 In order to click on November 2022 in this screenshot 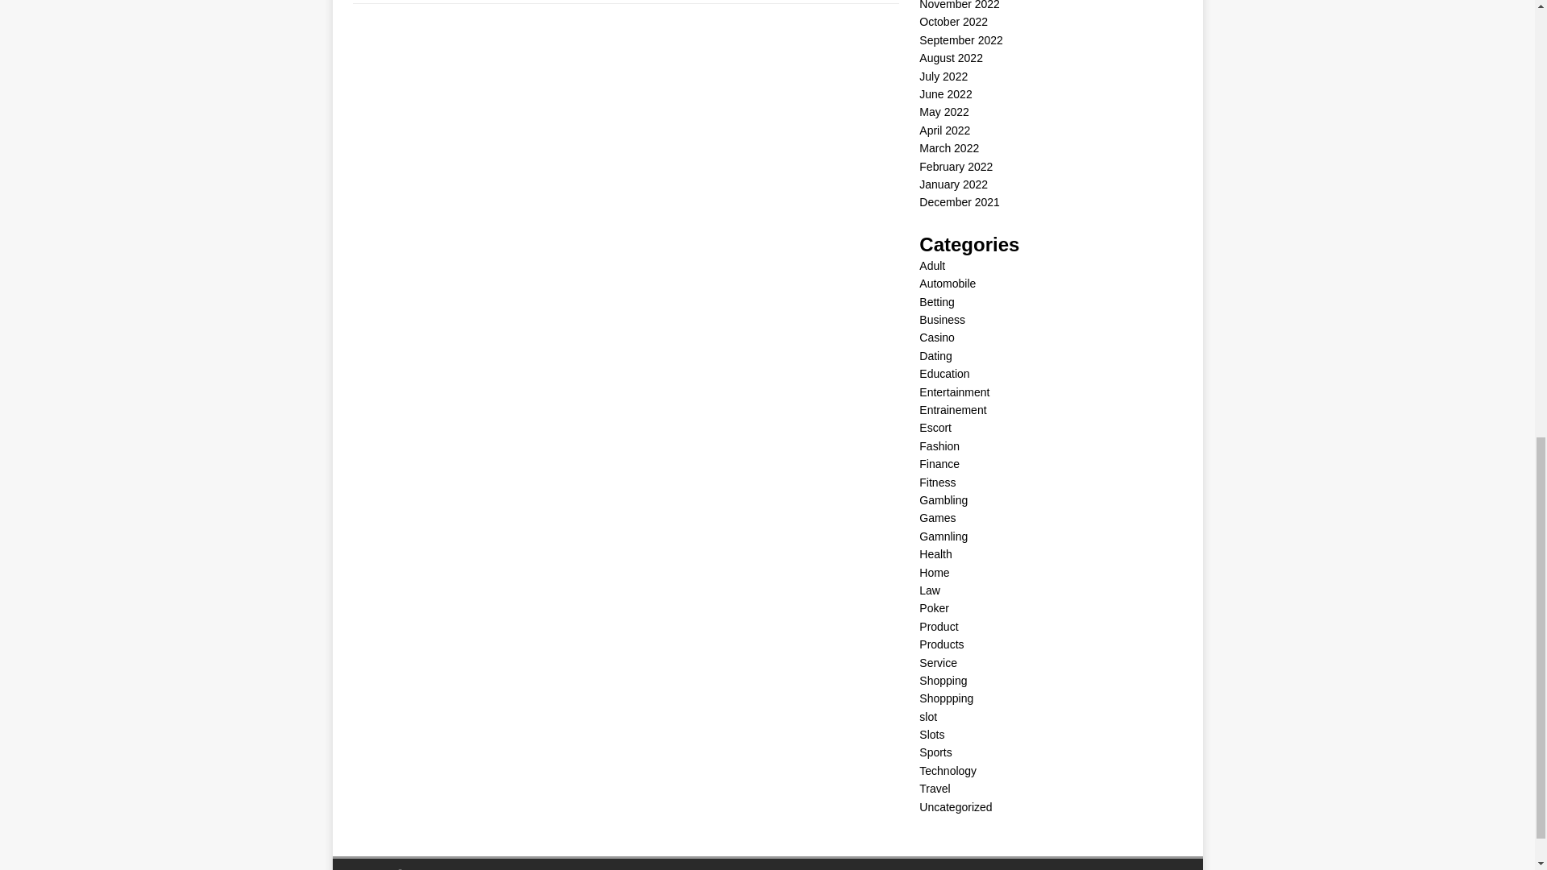, I will do `click(959, 5)`.